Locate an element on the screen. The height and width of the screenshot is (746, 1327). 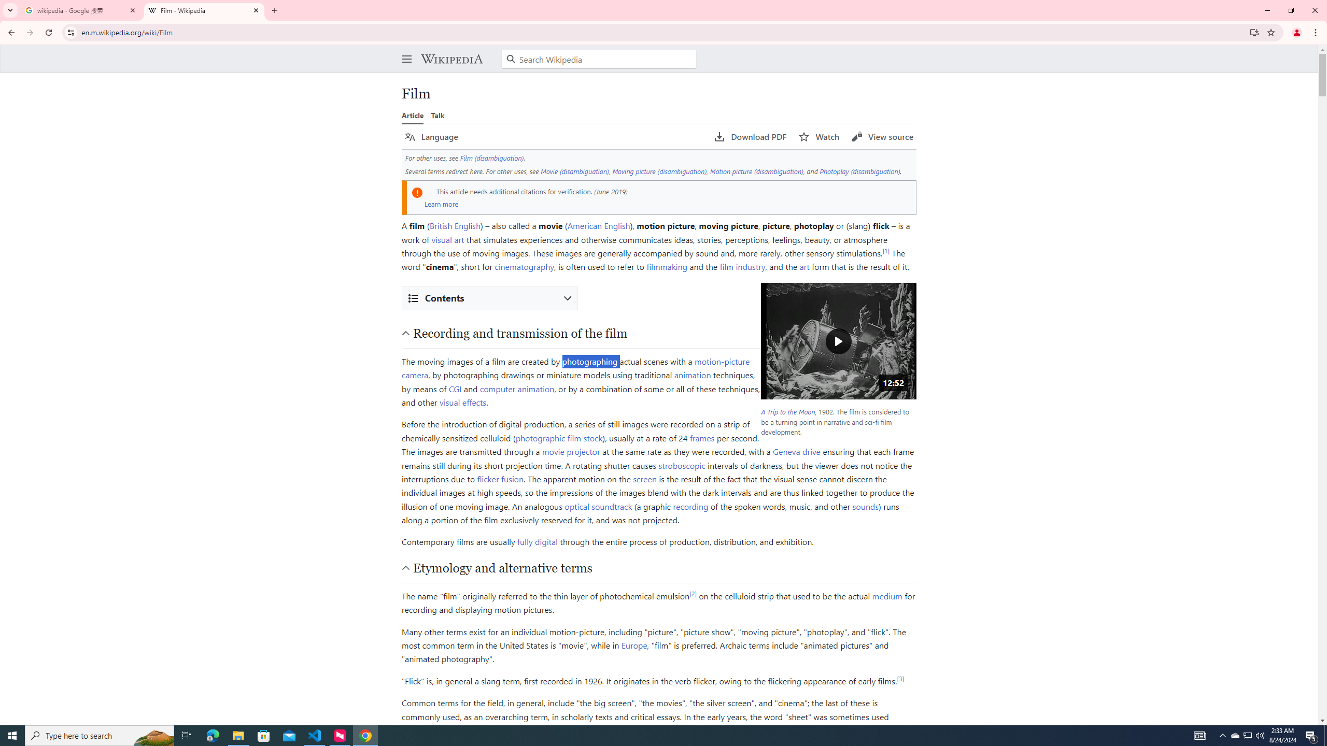
AutomationID: page-actions-watch is located at coordinates (819, 137).